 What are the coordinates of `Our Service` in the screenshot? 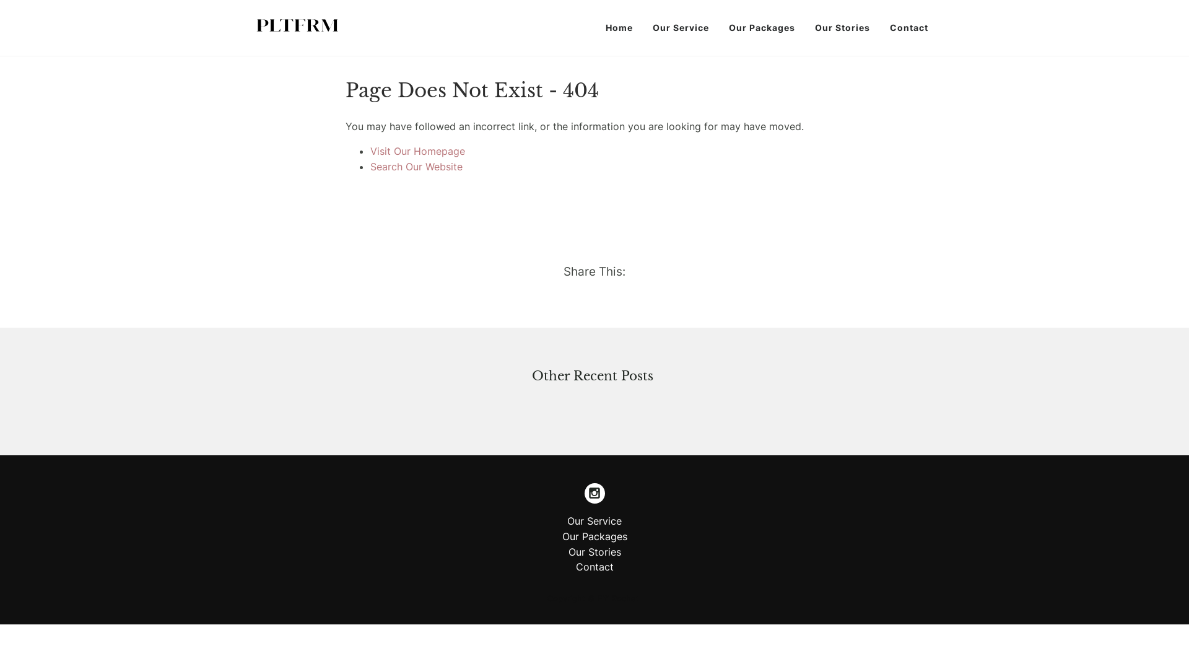 It's located at (681, 27).